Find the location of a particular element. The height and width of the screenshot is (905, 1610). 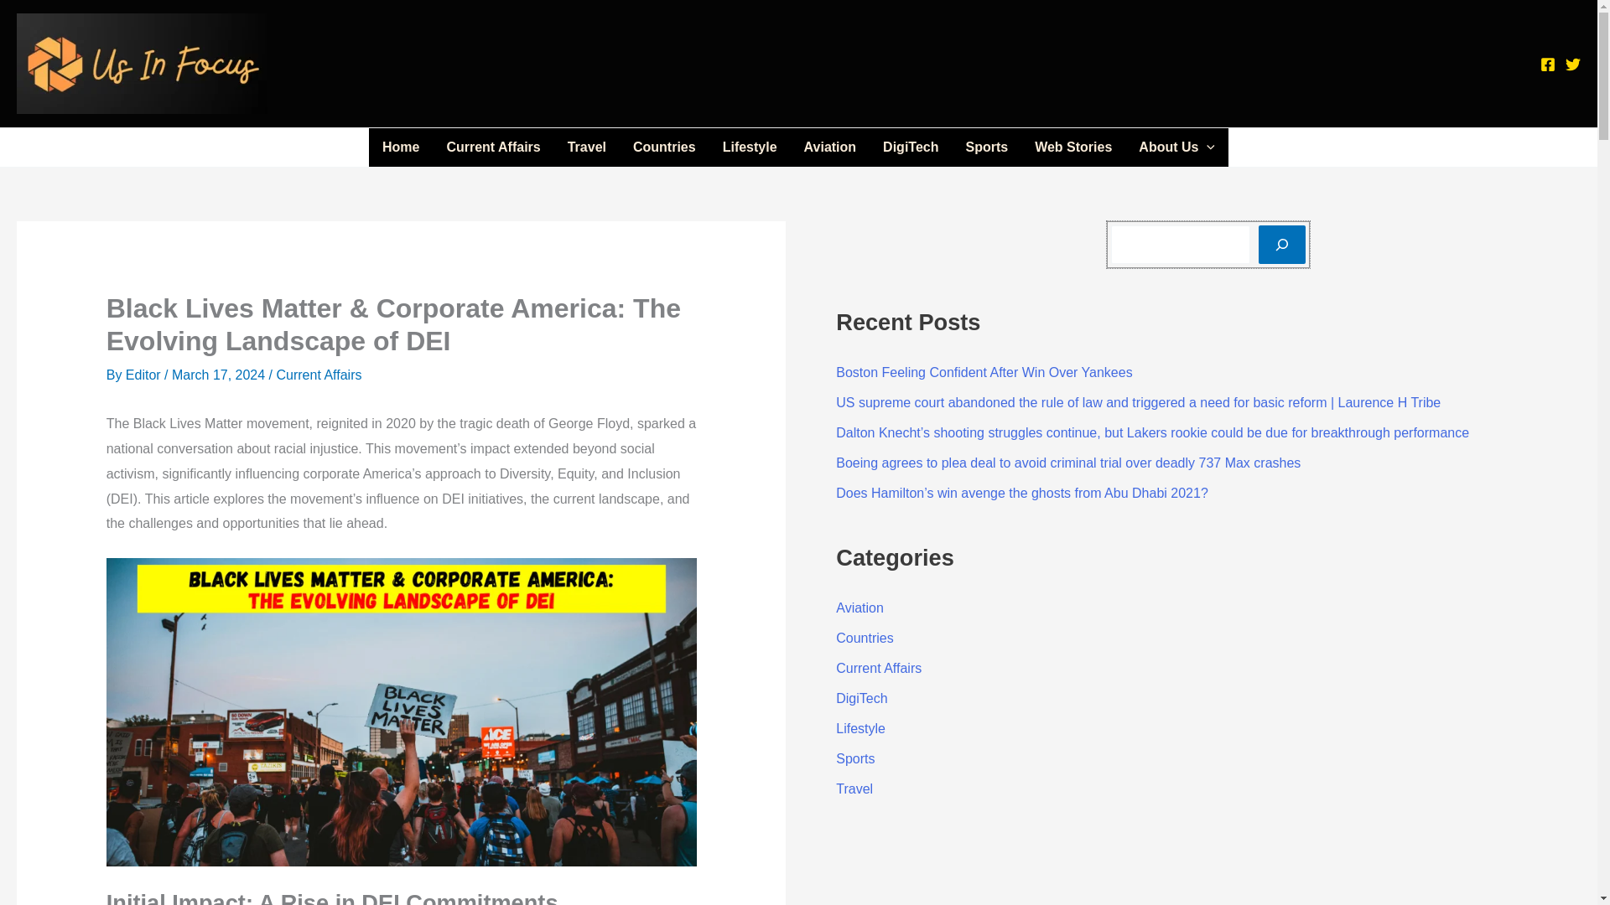

Home is located at coordinates (401, 147).